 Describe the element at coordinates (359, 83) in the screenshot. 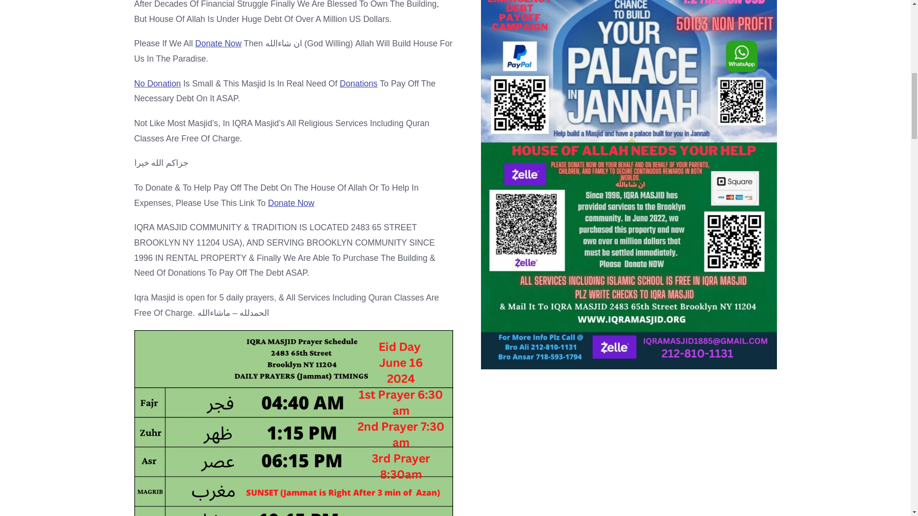

I see `Donations` at that location.